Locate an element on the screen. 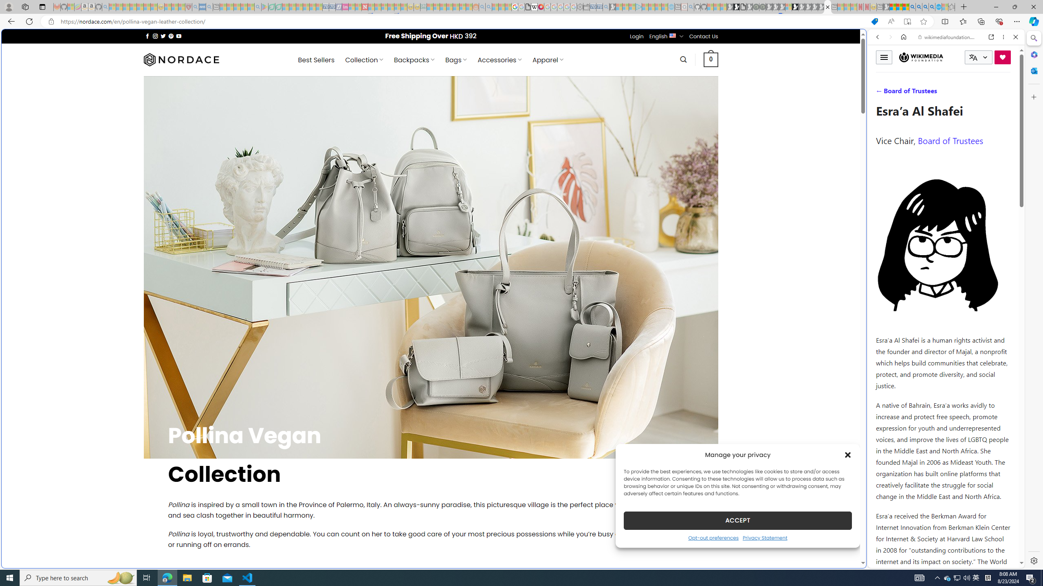  Class: i icon icon-translate language-switcher__icon is located at coordinates (973, 58).